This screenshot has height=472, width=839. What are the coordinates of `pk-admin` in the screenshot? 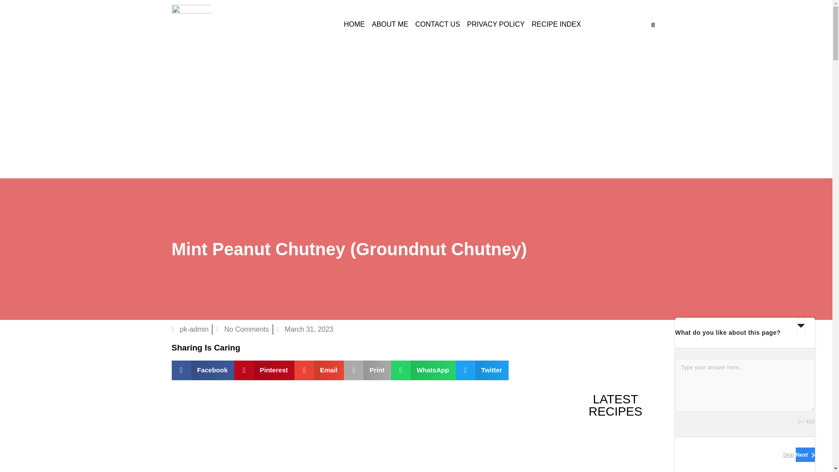 It's located at (190, 329).